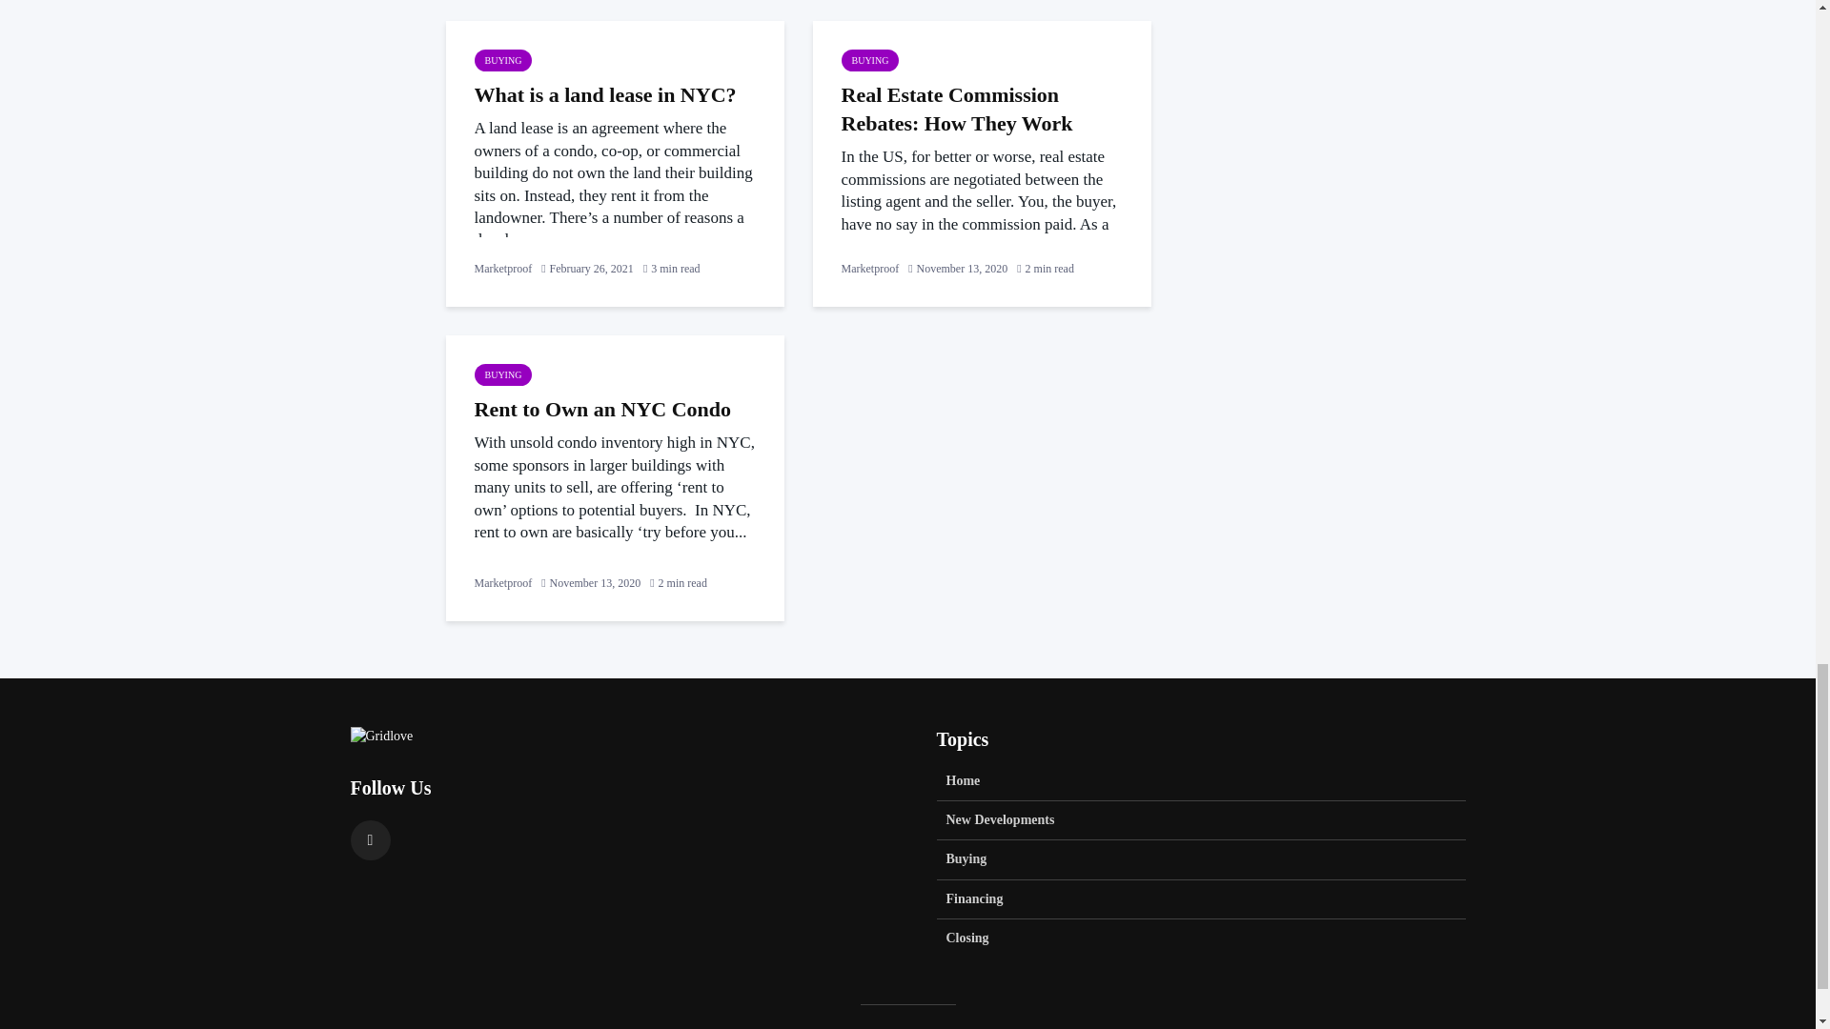 Image resolution: width=1830 pixels, height=1029 pixels. I want to click on What is a land lease in NYC?, so click(614, 95).